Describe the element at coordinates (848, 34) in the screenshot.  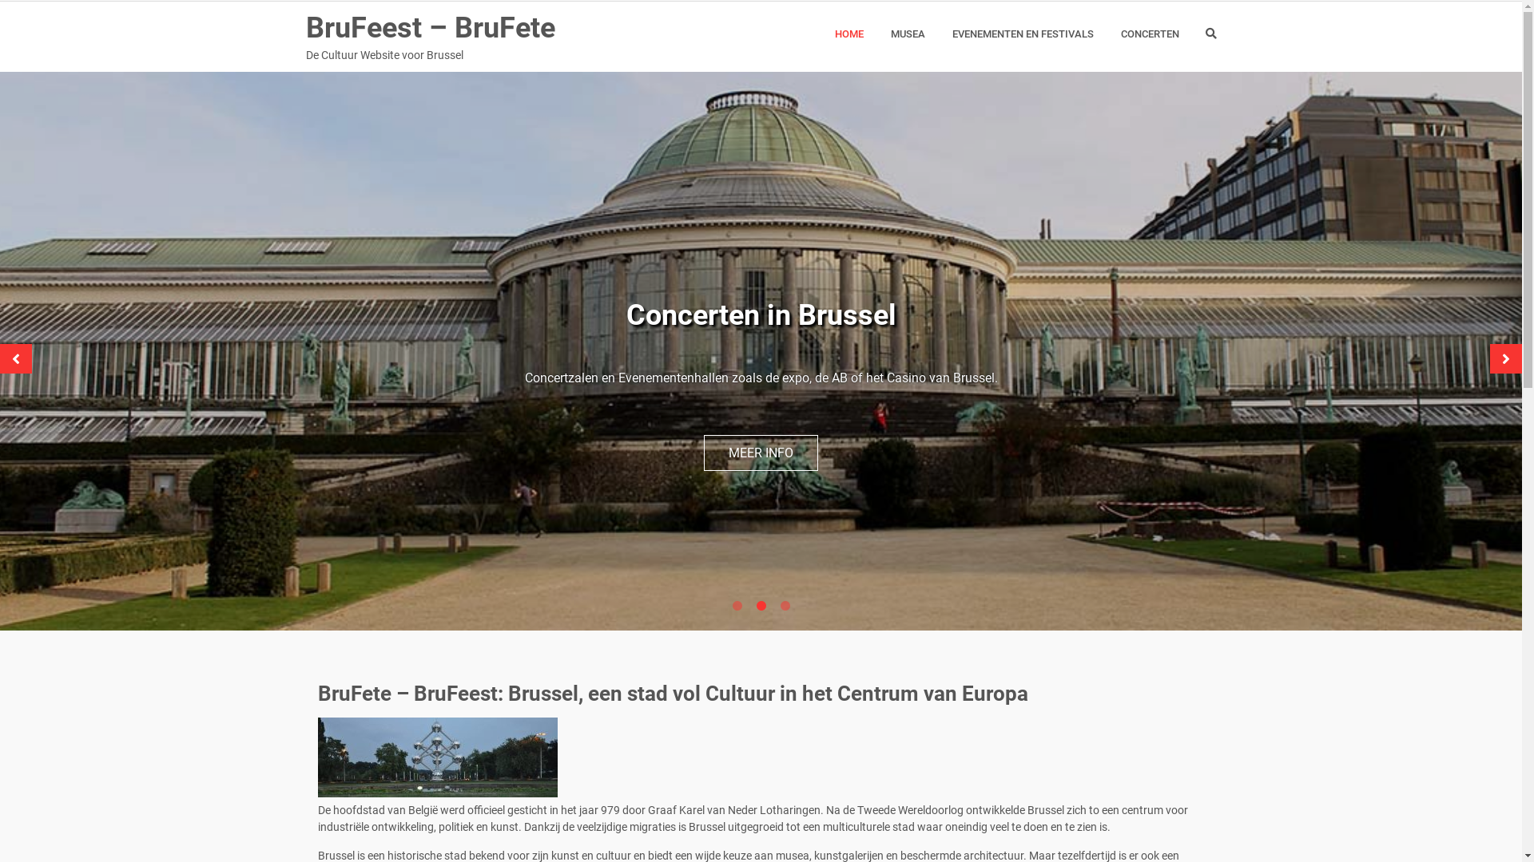
I see `HOME` at that location.